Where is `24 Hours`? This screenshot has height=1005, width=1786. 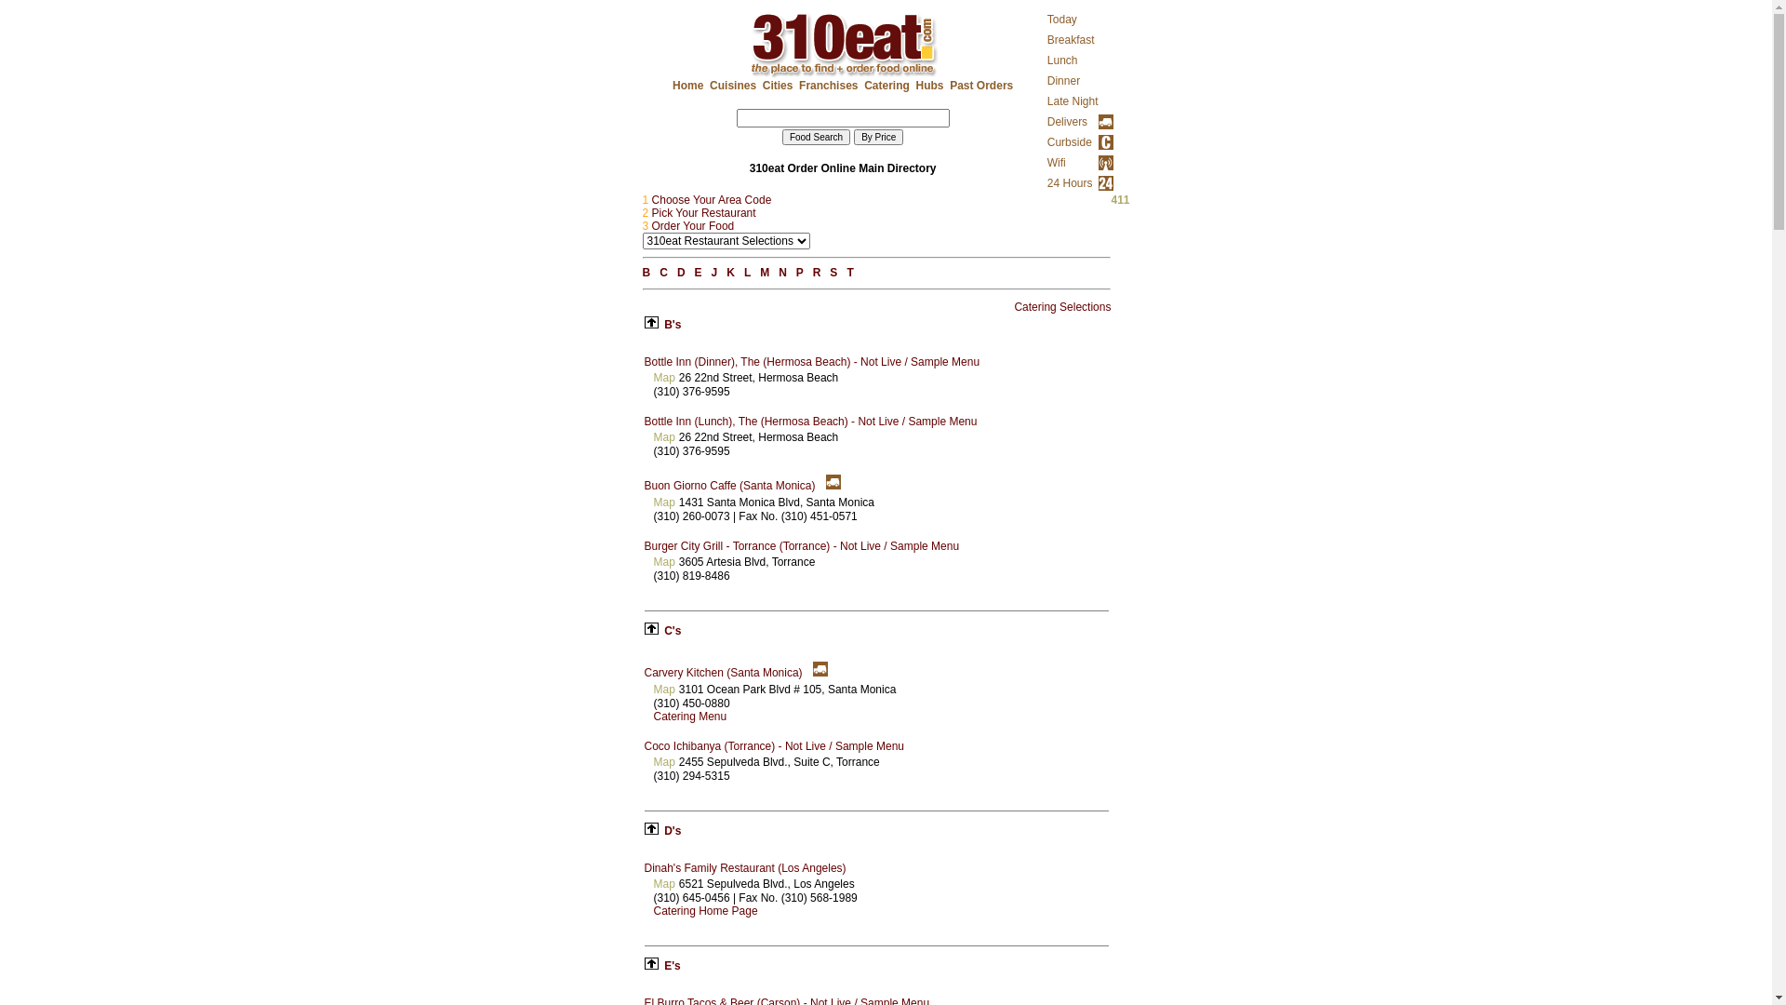 24 Hours is located at coordinates (1070, 183).